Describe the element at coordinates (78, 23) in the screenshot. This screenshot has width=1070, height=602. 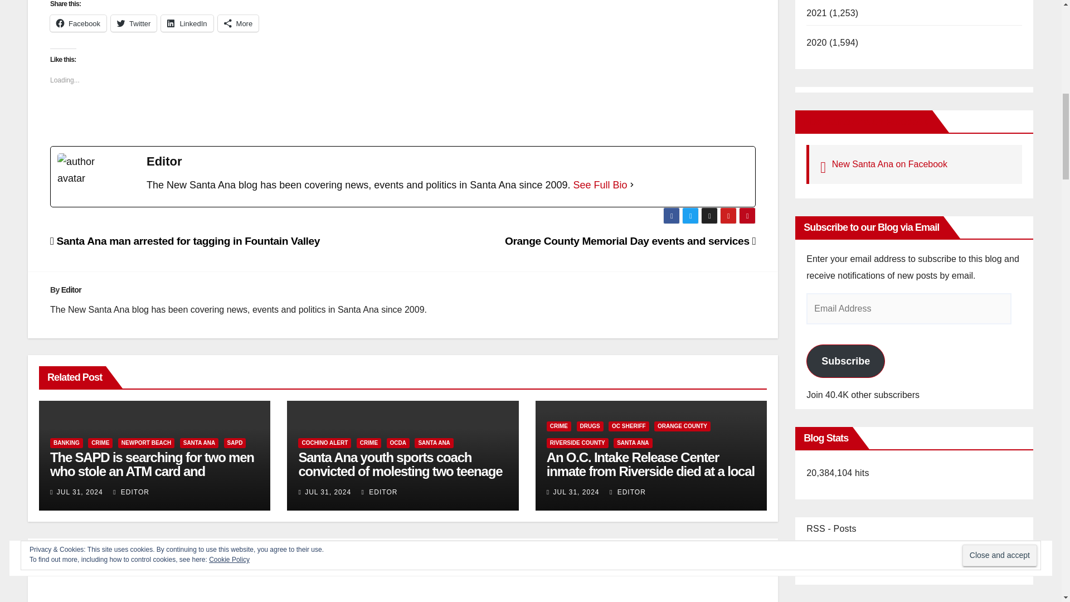
I see `Click to share on Facebook` at that location.